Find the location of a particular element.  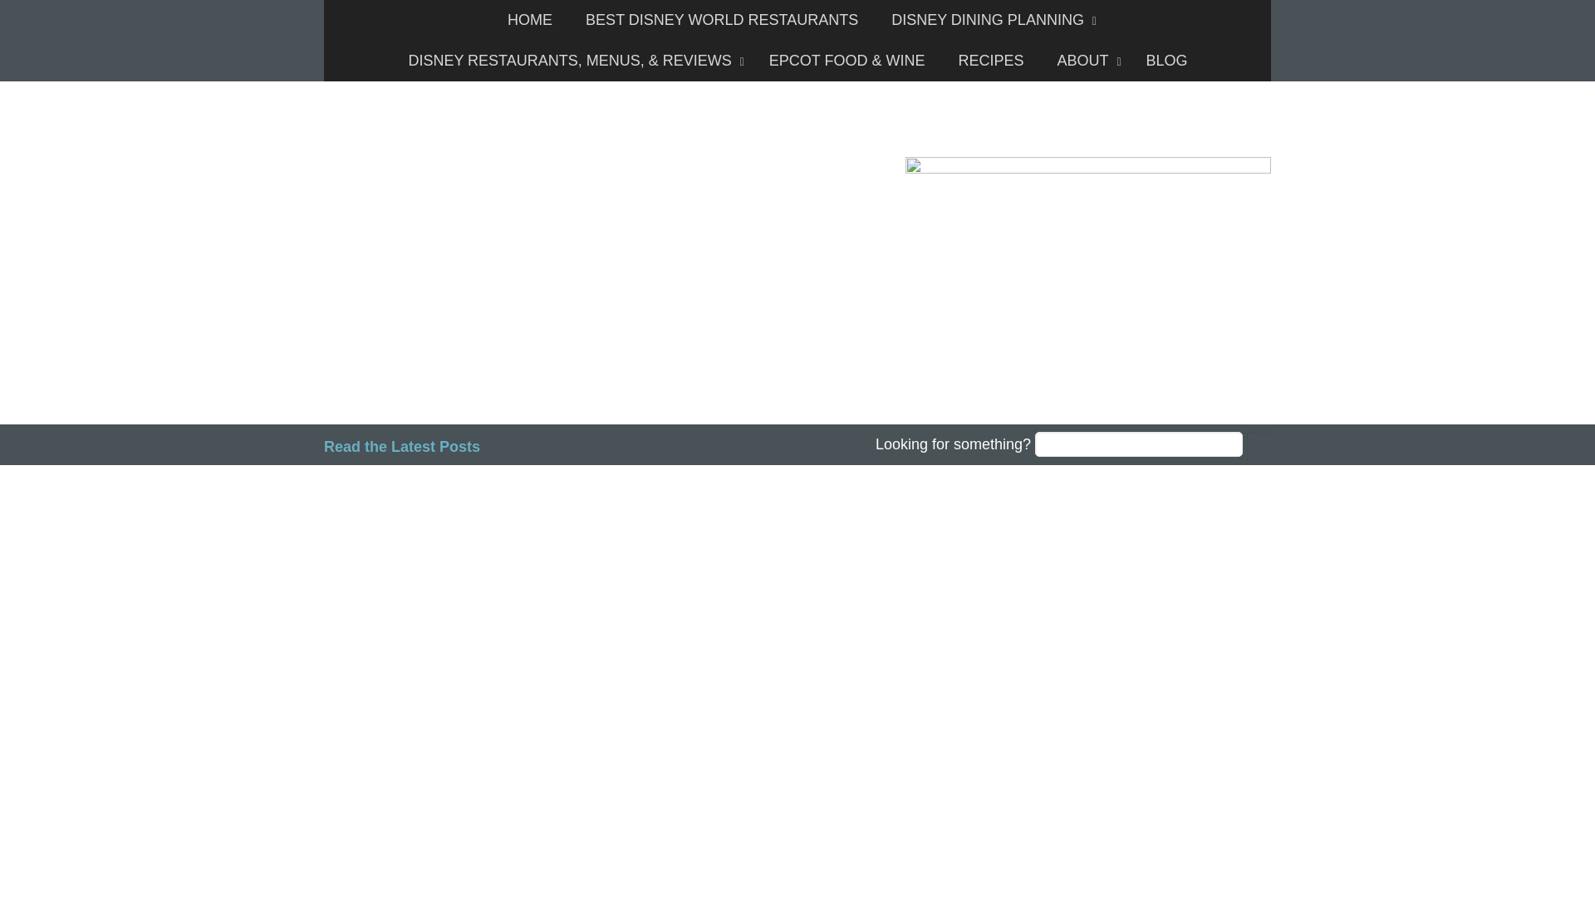

DISNEY DINING PLANNING is located at coordinates (989, 20).